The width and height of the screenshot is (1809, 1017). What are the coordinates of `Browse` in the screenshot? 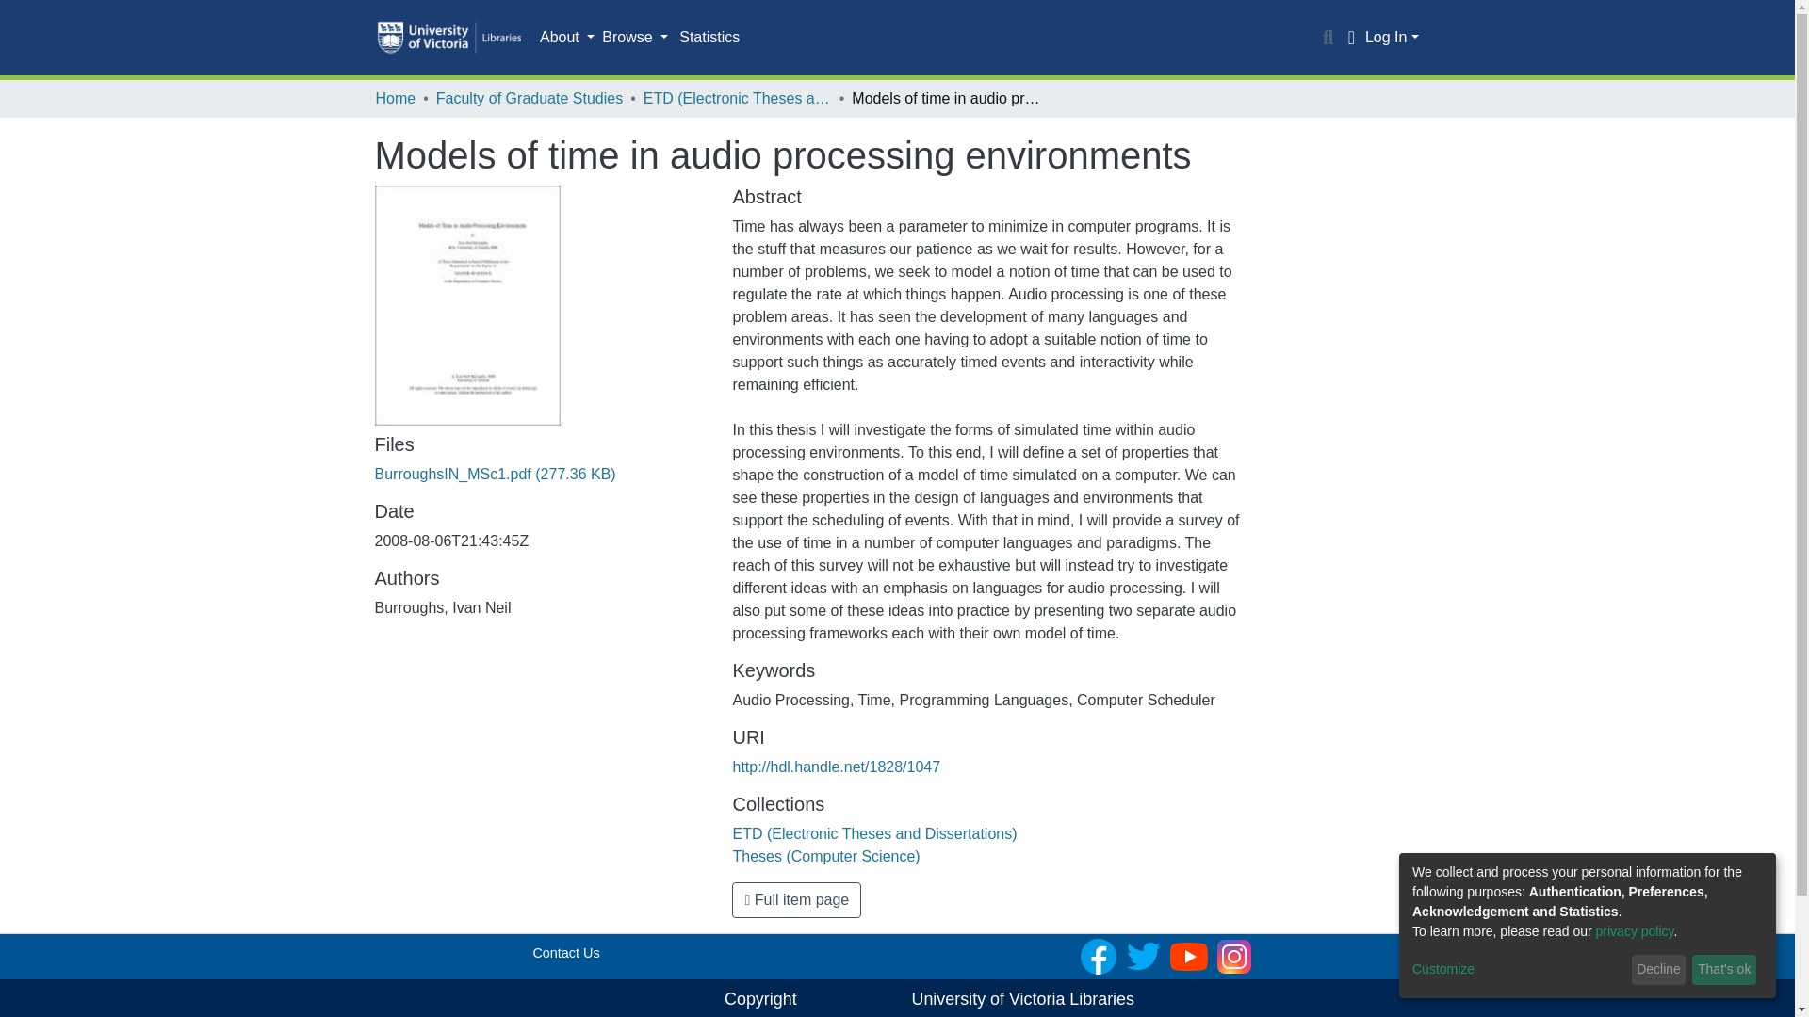 It's located at (635, 38).